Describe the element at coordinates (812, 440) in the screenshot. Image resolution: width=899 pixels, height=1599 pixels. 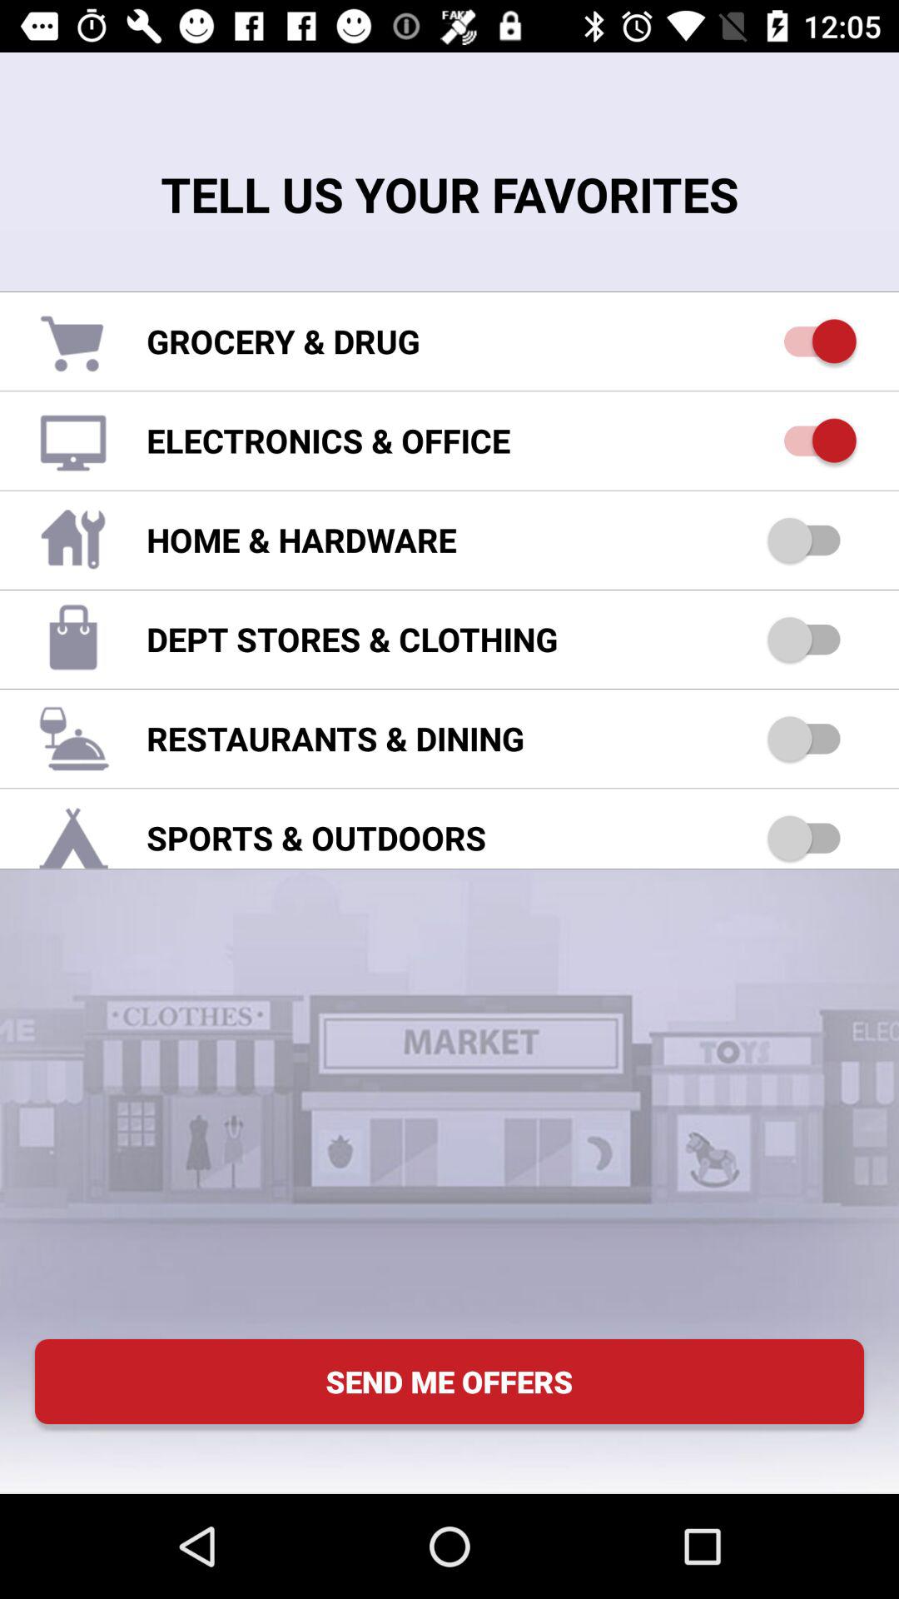
I see `toggle electronics office` at that location.